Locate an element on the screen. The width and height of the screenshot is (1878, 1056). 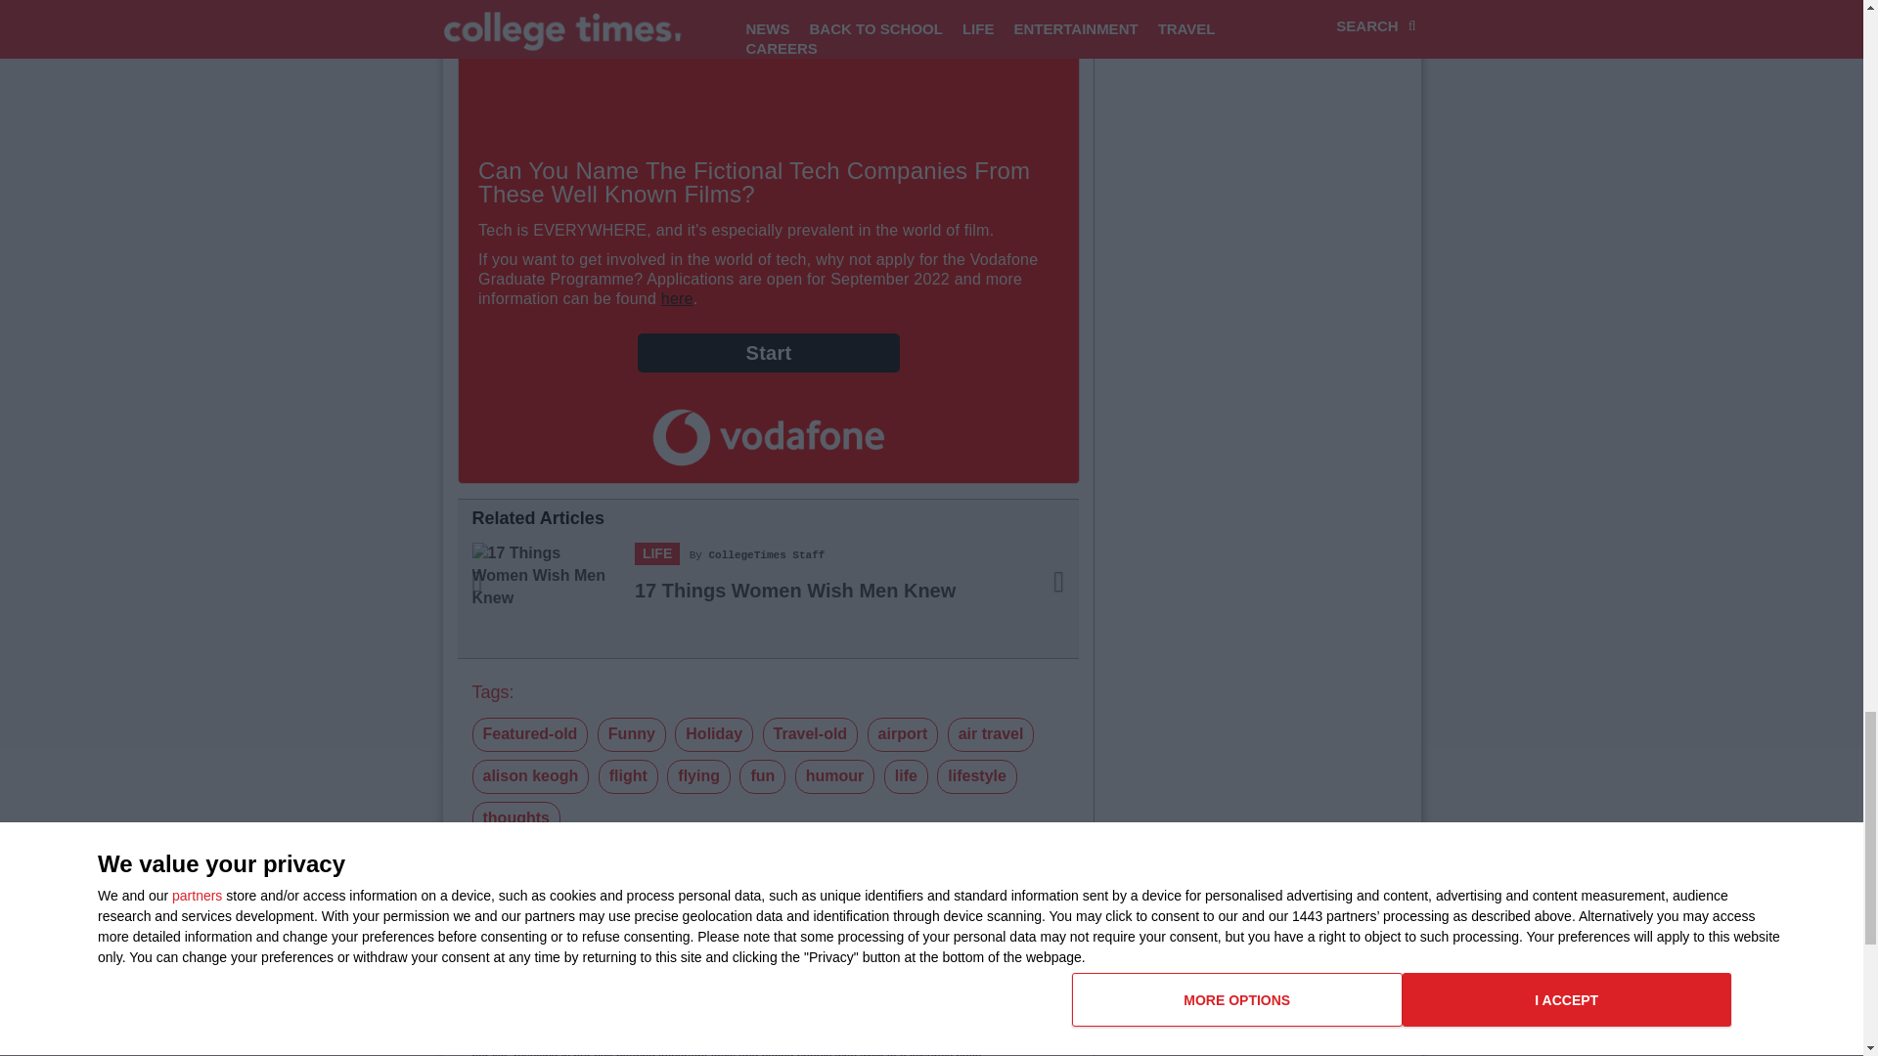
CollegeTimes Staff is located at coordinates (767, 554).